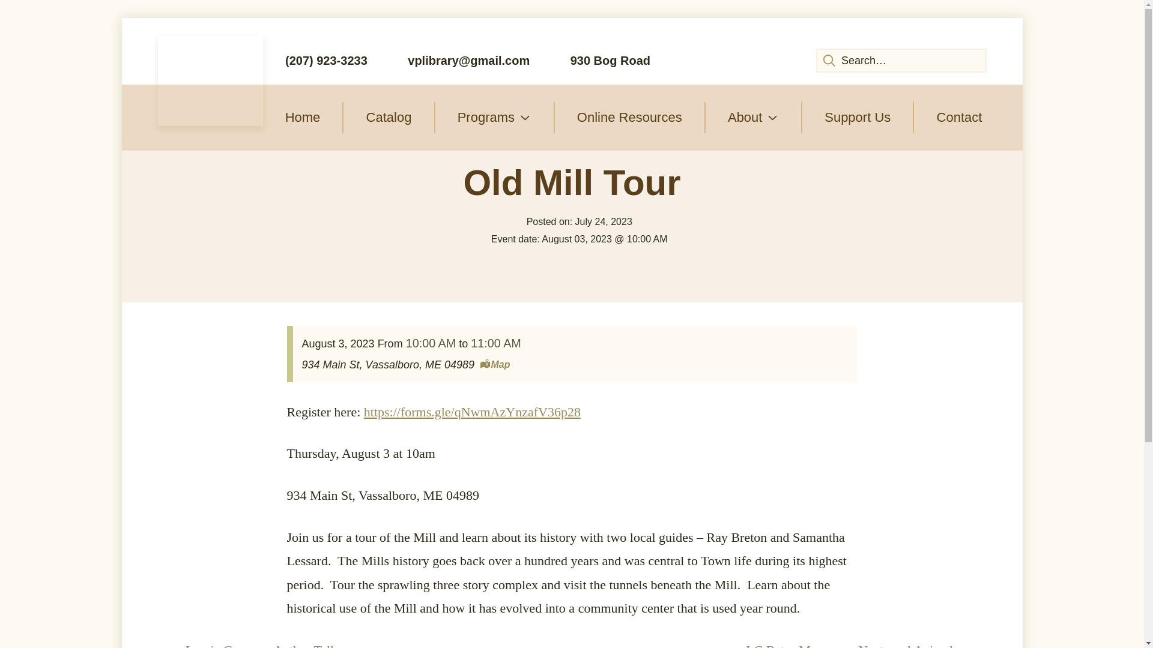 This screenshot has height=648, width=1153. Describe the element at coordinates (599, 60) in the screenshot. I see `930 Bog Road` at that location.